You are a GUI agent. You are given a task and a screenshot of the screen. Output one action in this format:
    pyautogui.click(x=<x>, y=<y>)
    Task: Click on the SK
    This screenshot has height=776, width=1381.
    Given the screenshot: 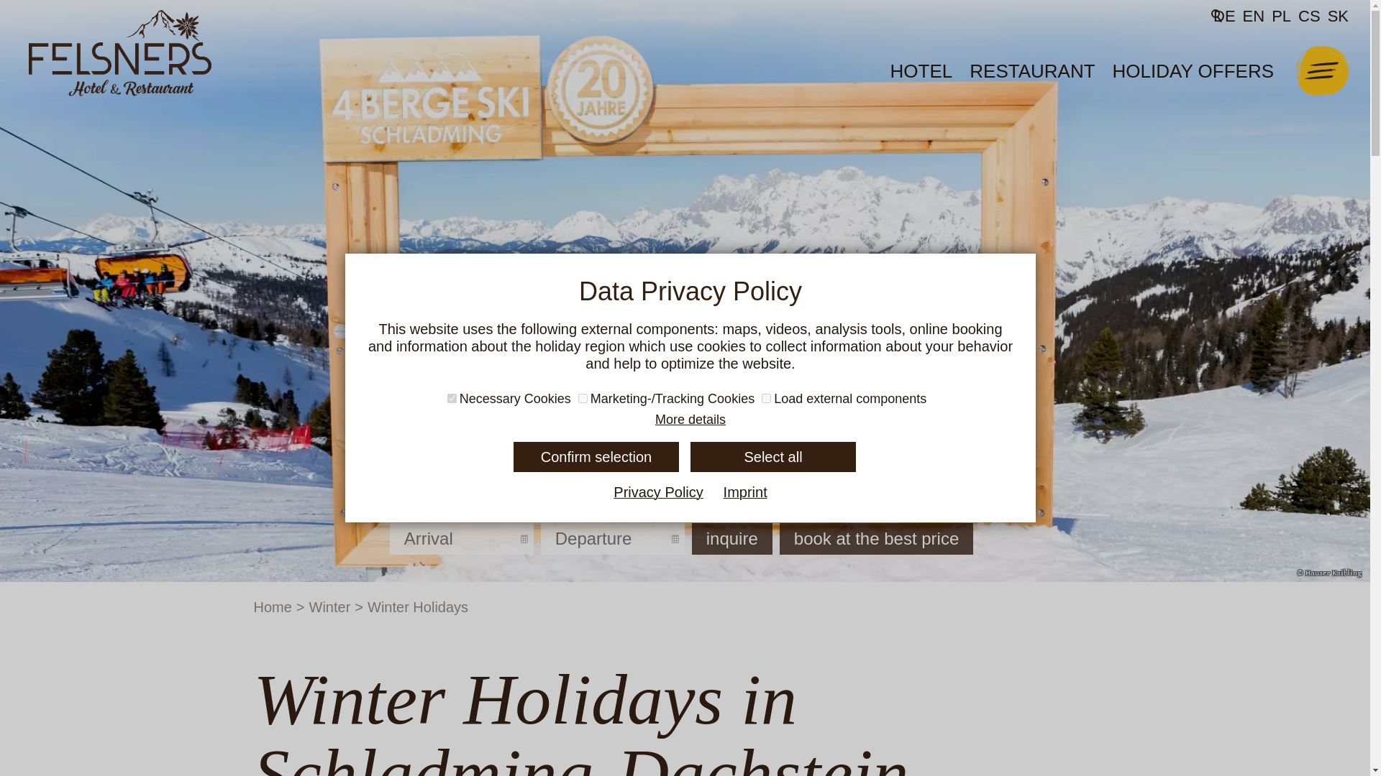 What is the action you would take?
    pyautogui.click(x=1336, y=16)
    